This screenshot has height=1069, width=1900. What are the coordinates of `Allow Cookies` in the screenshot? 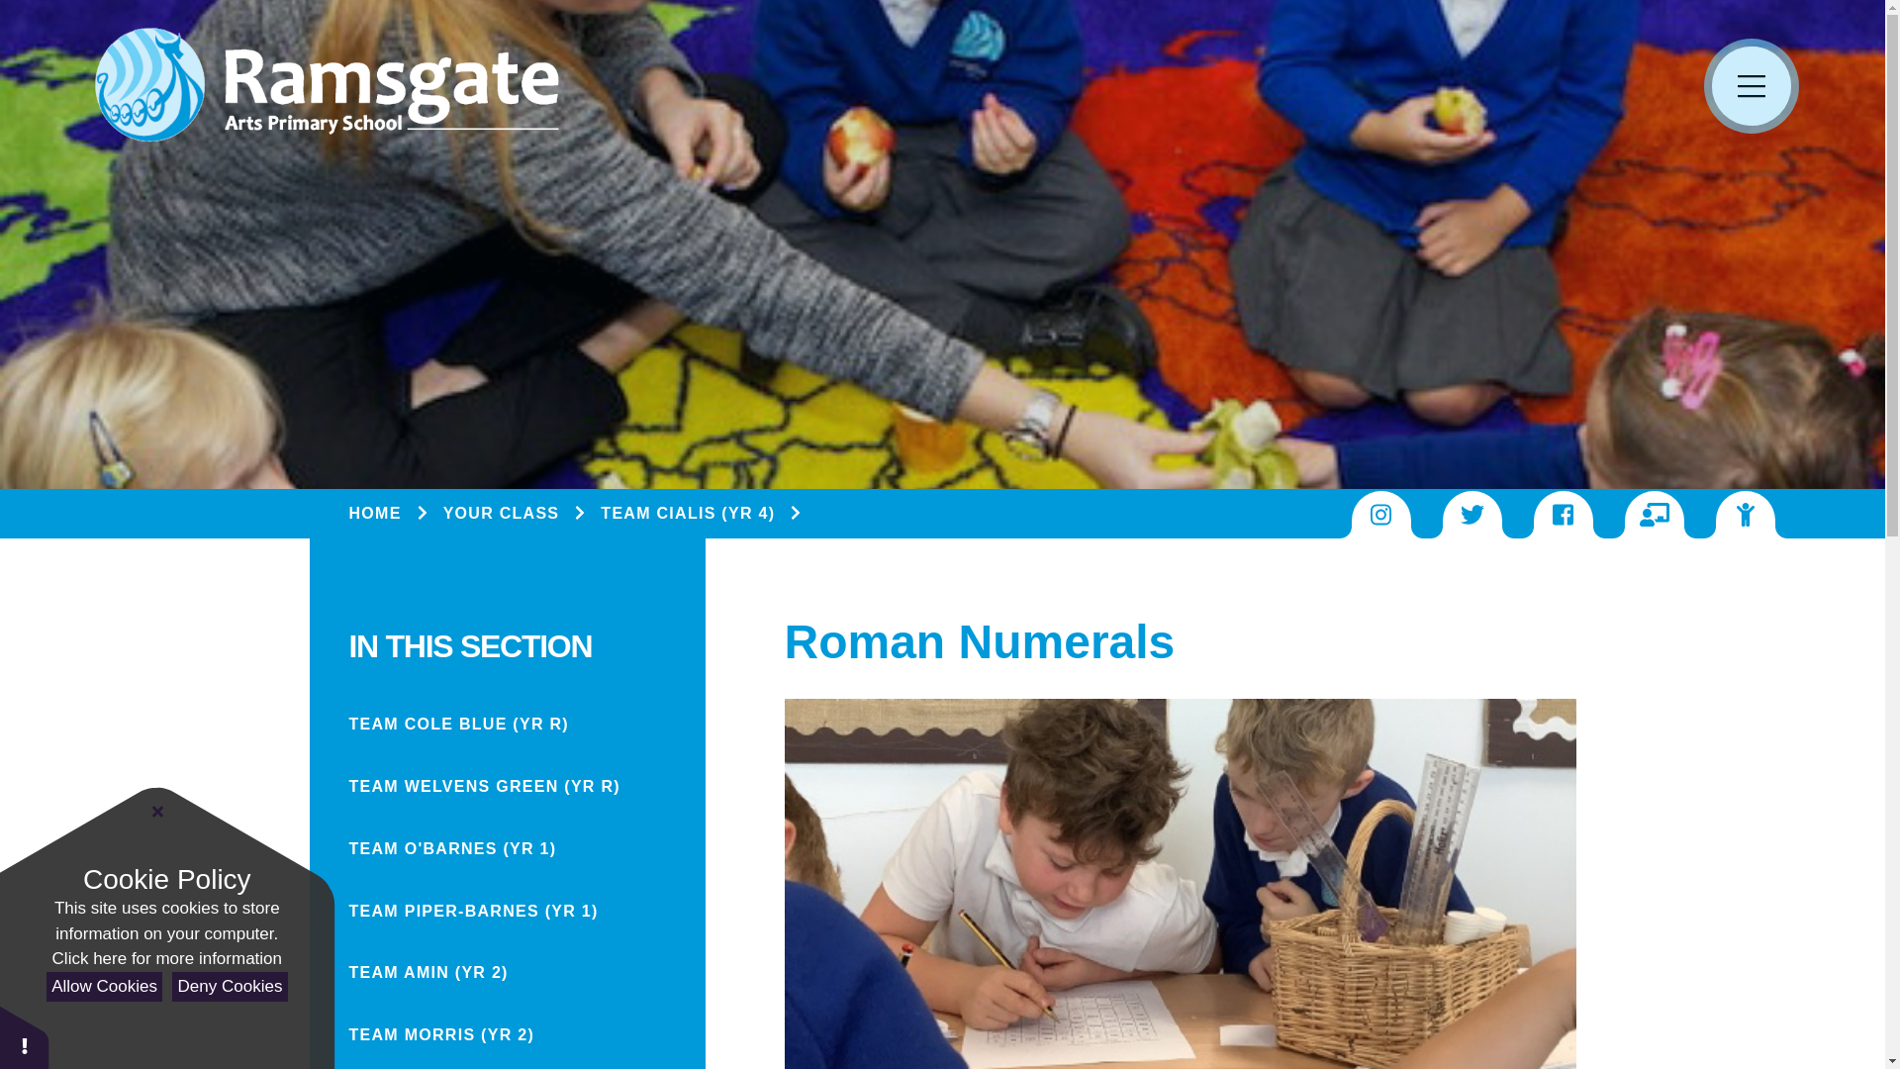 It's located at (103, 987).